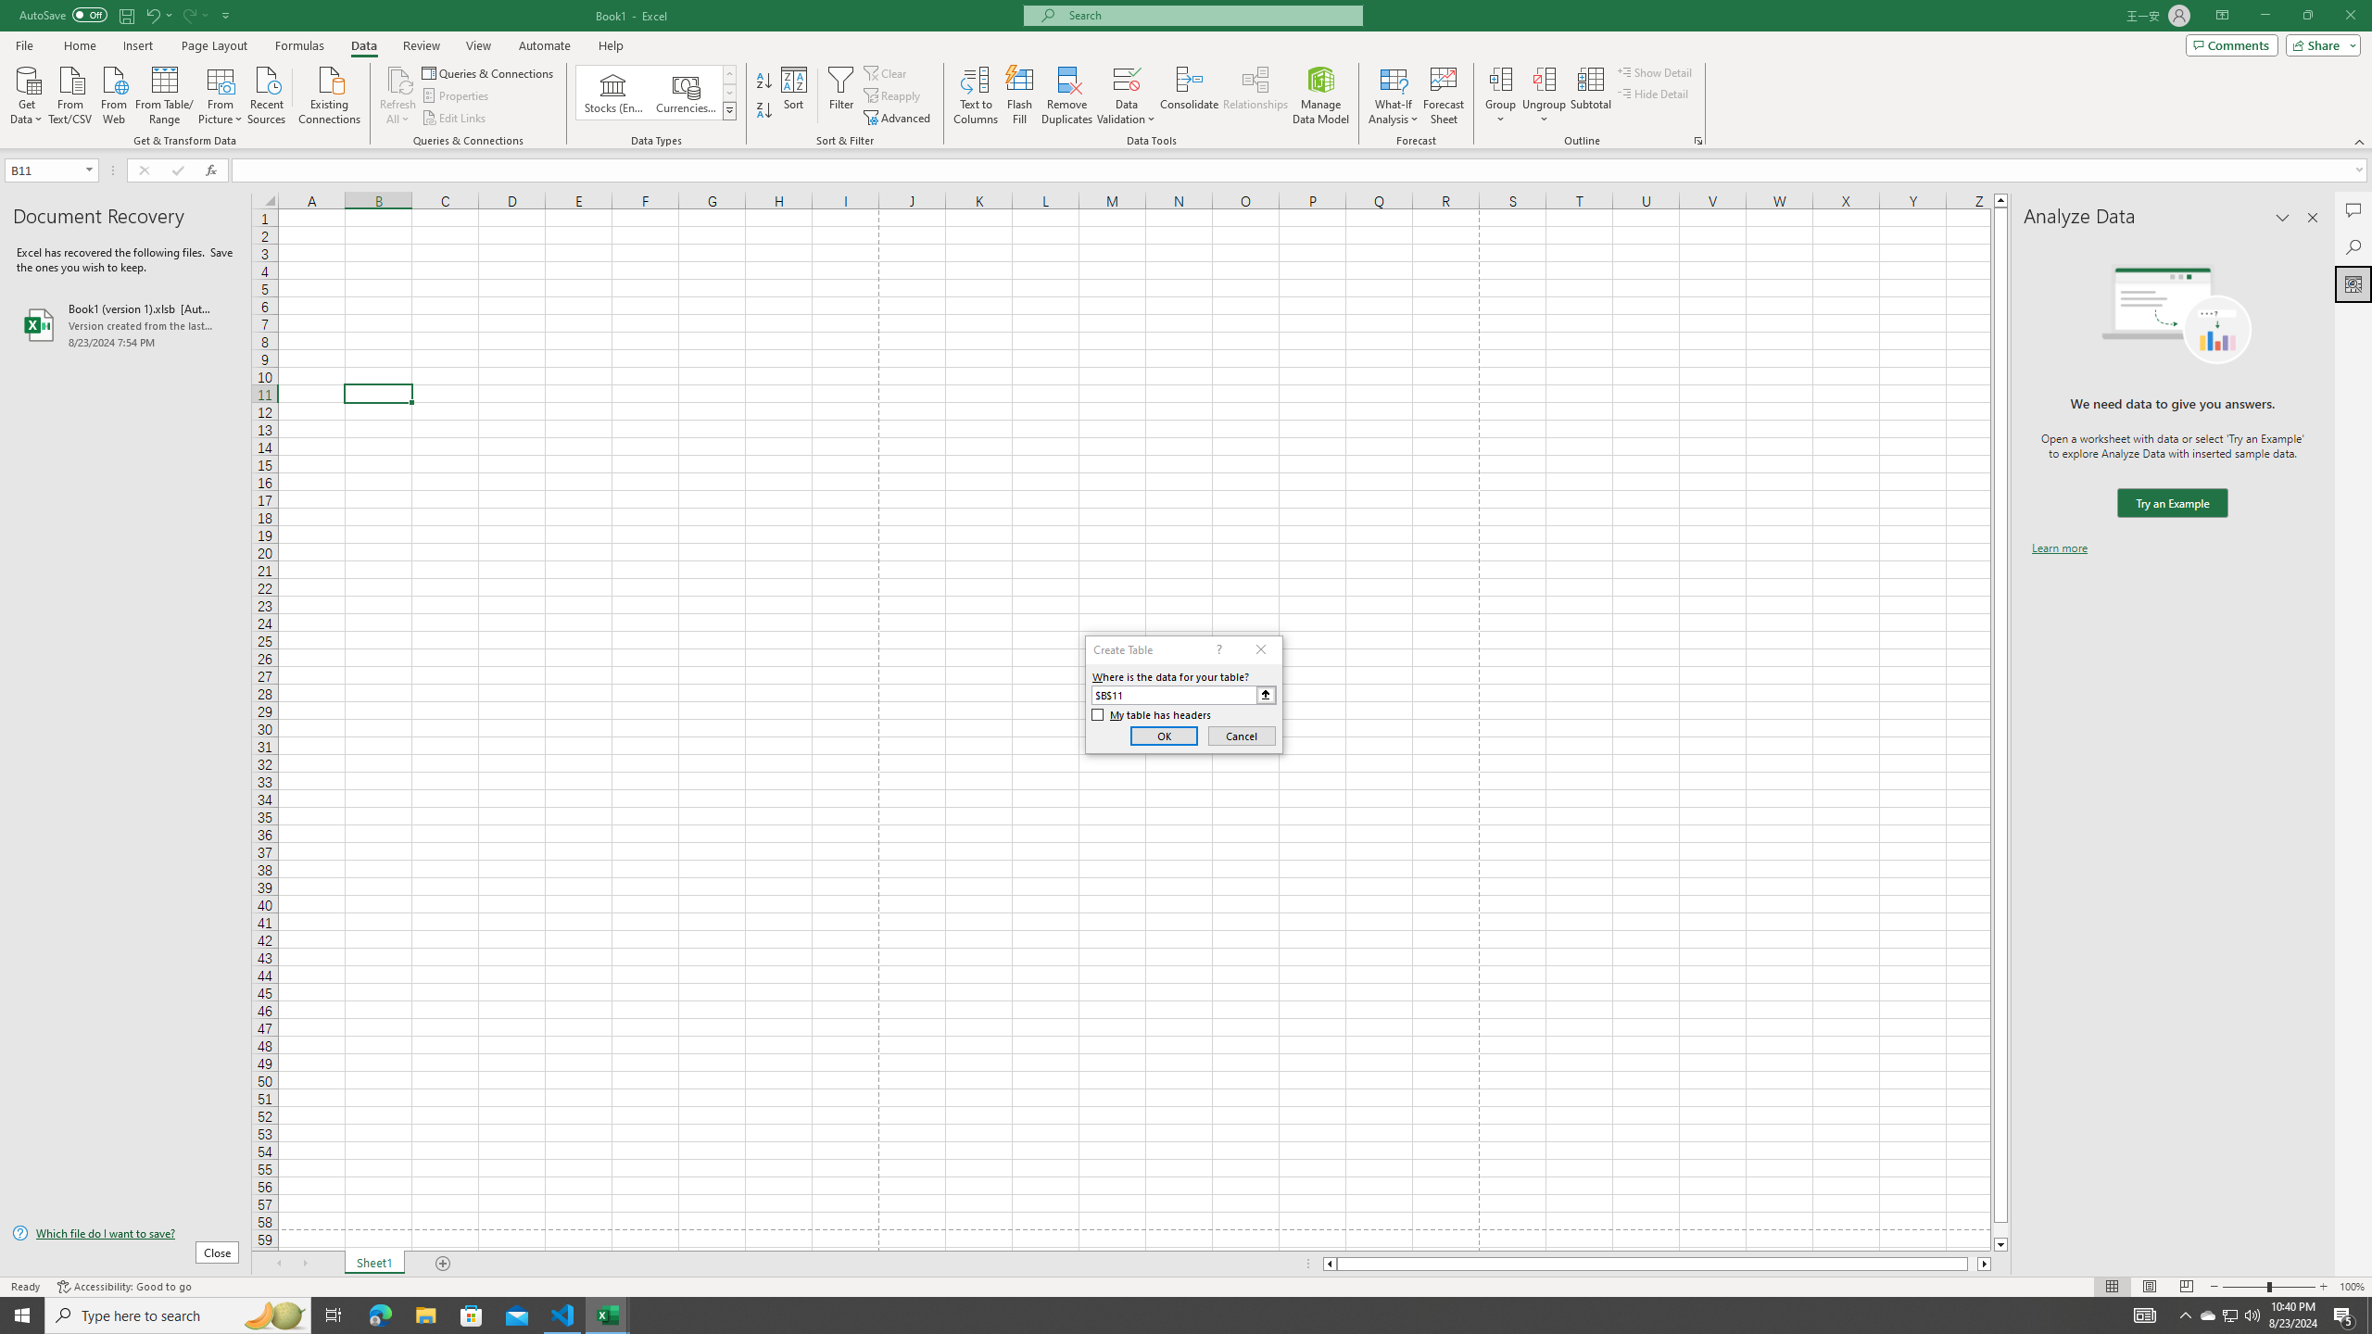  What do you see at coordinates (1302, 170) in the screenshot?
I see `Formula Bar` at bounding box center [1302, 170].